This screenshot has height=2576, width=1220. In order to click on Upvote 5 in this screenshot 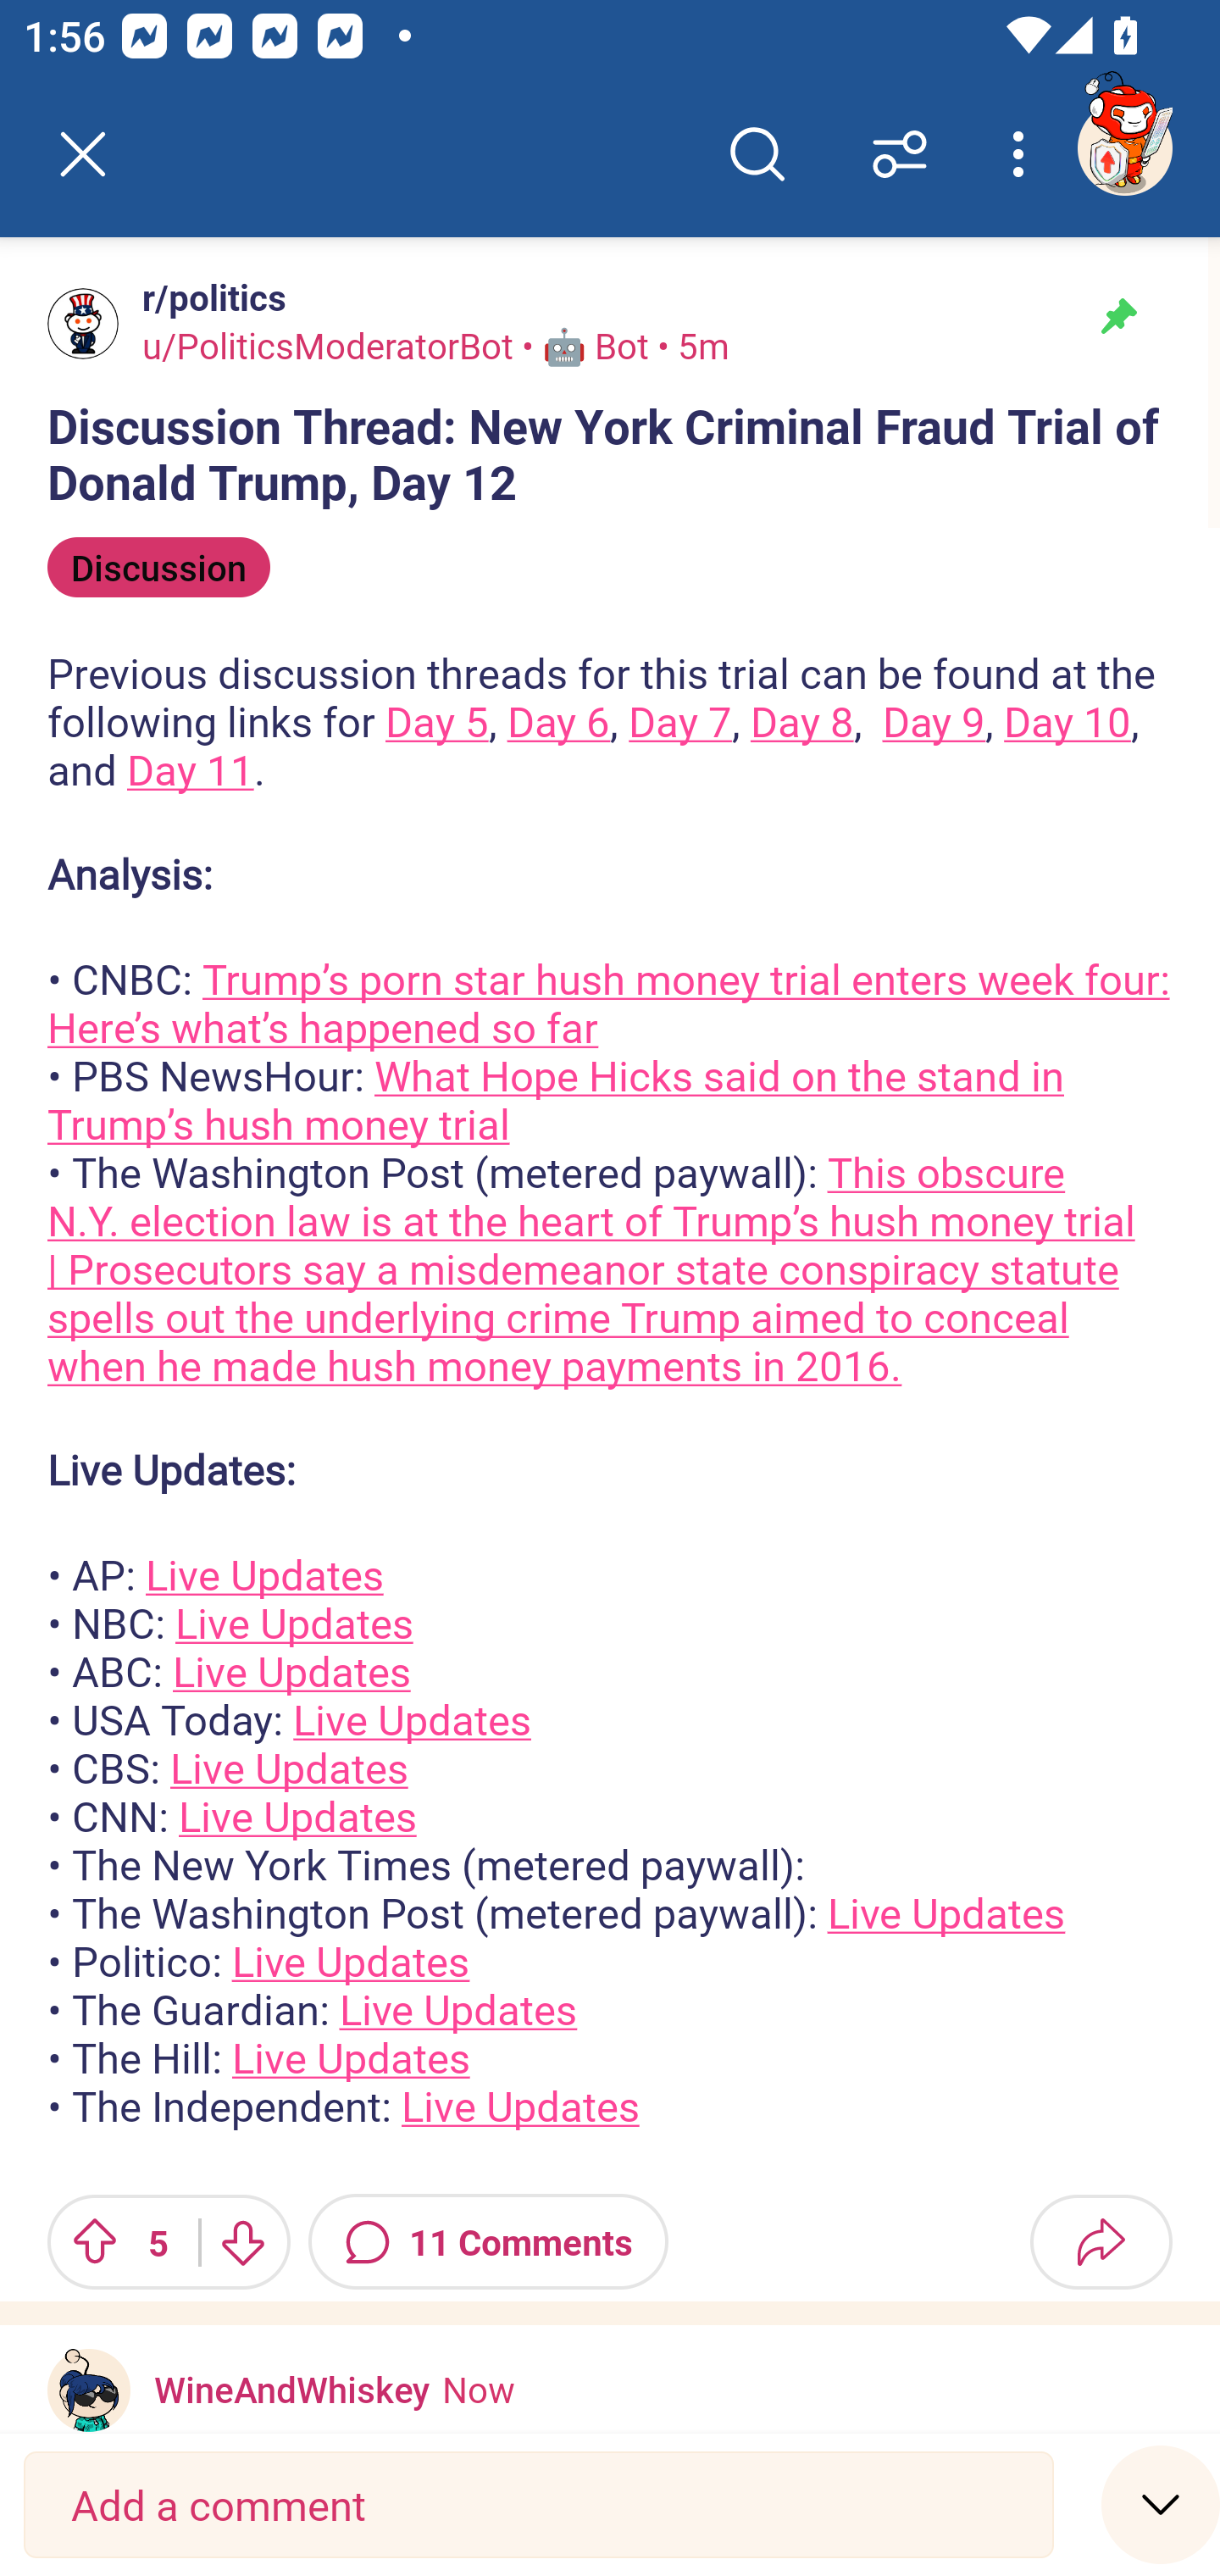, I will do `click(112, 2240)`.